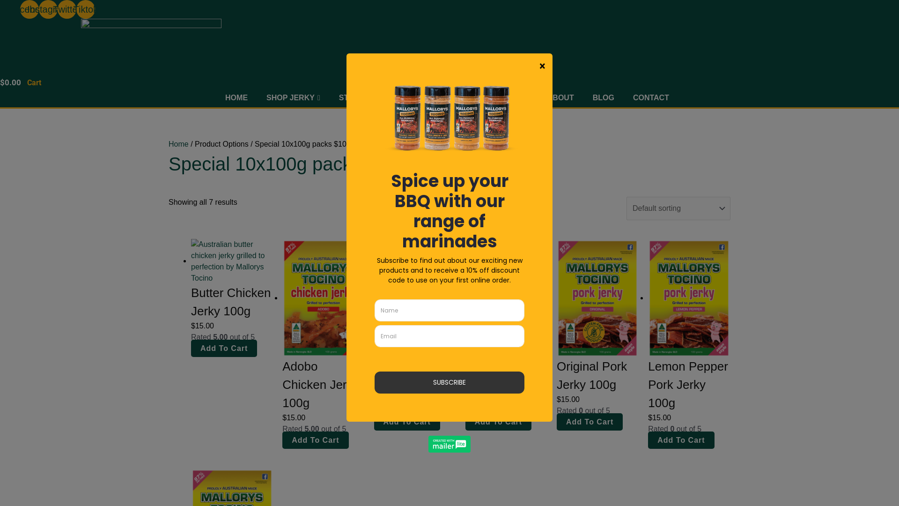  What do you see at coordinates (498, 98) in the screenshot?
I see `GIFT VOUCHERS` at bounding box center [498, 98].